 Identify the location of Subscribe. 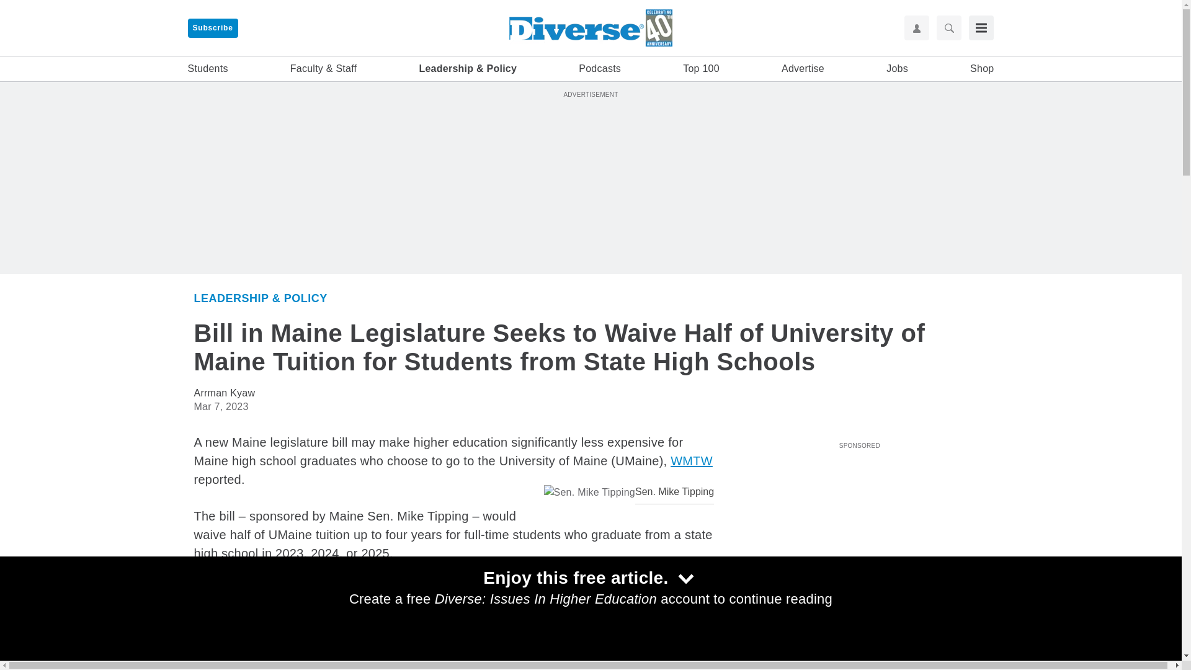
(212, 28).